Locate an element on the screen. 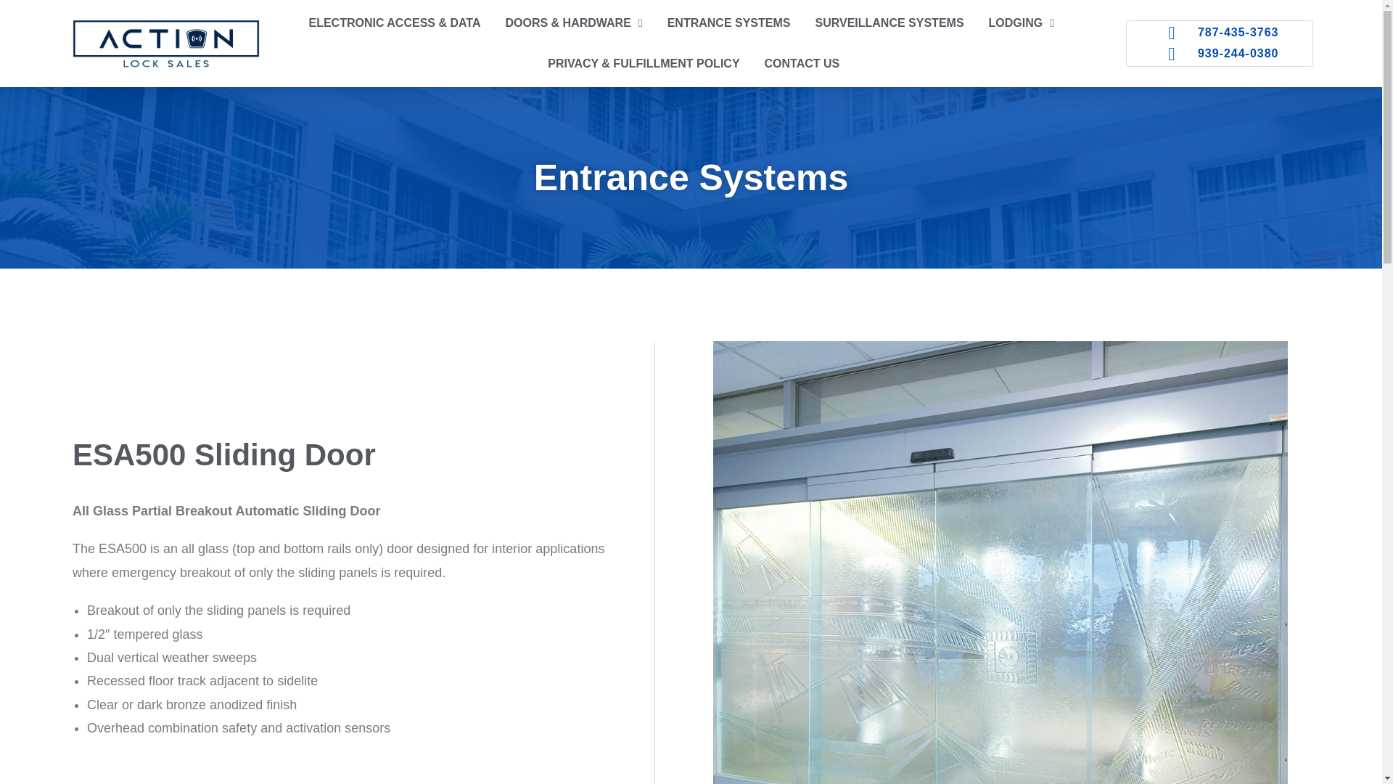 The height and width of the screenshot is (784, 1393). 787-435-3763 is located at coordinates (1219, 33).